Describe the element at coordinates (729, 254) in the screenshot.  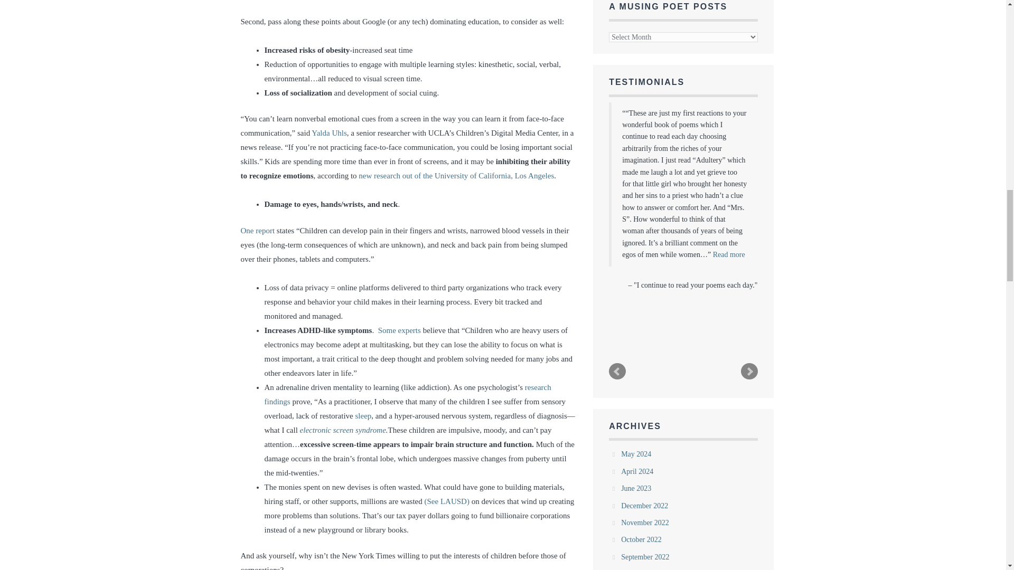
I see `Complete testimonial by ` at that location.